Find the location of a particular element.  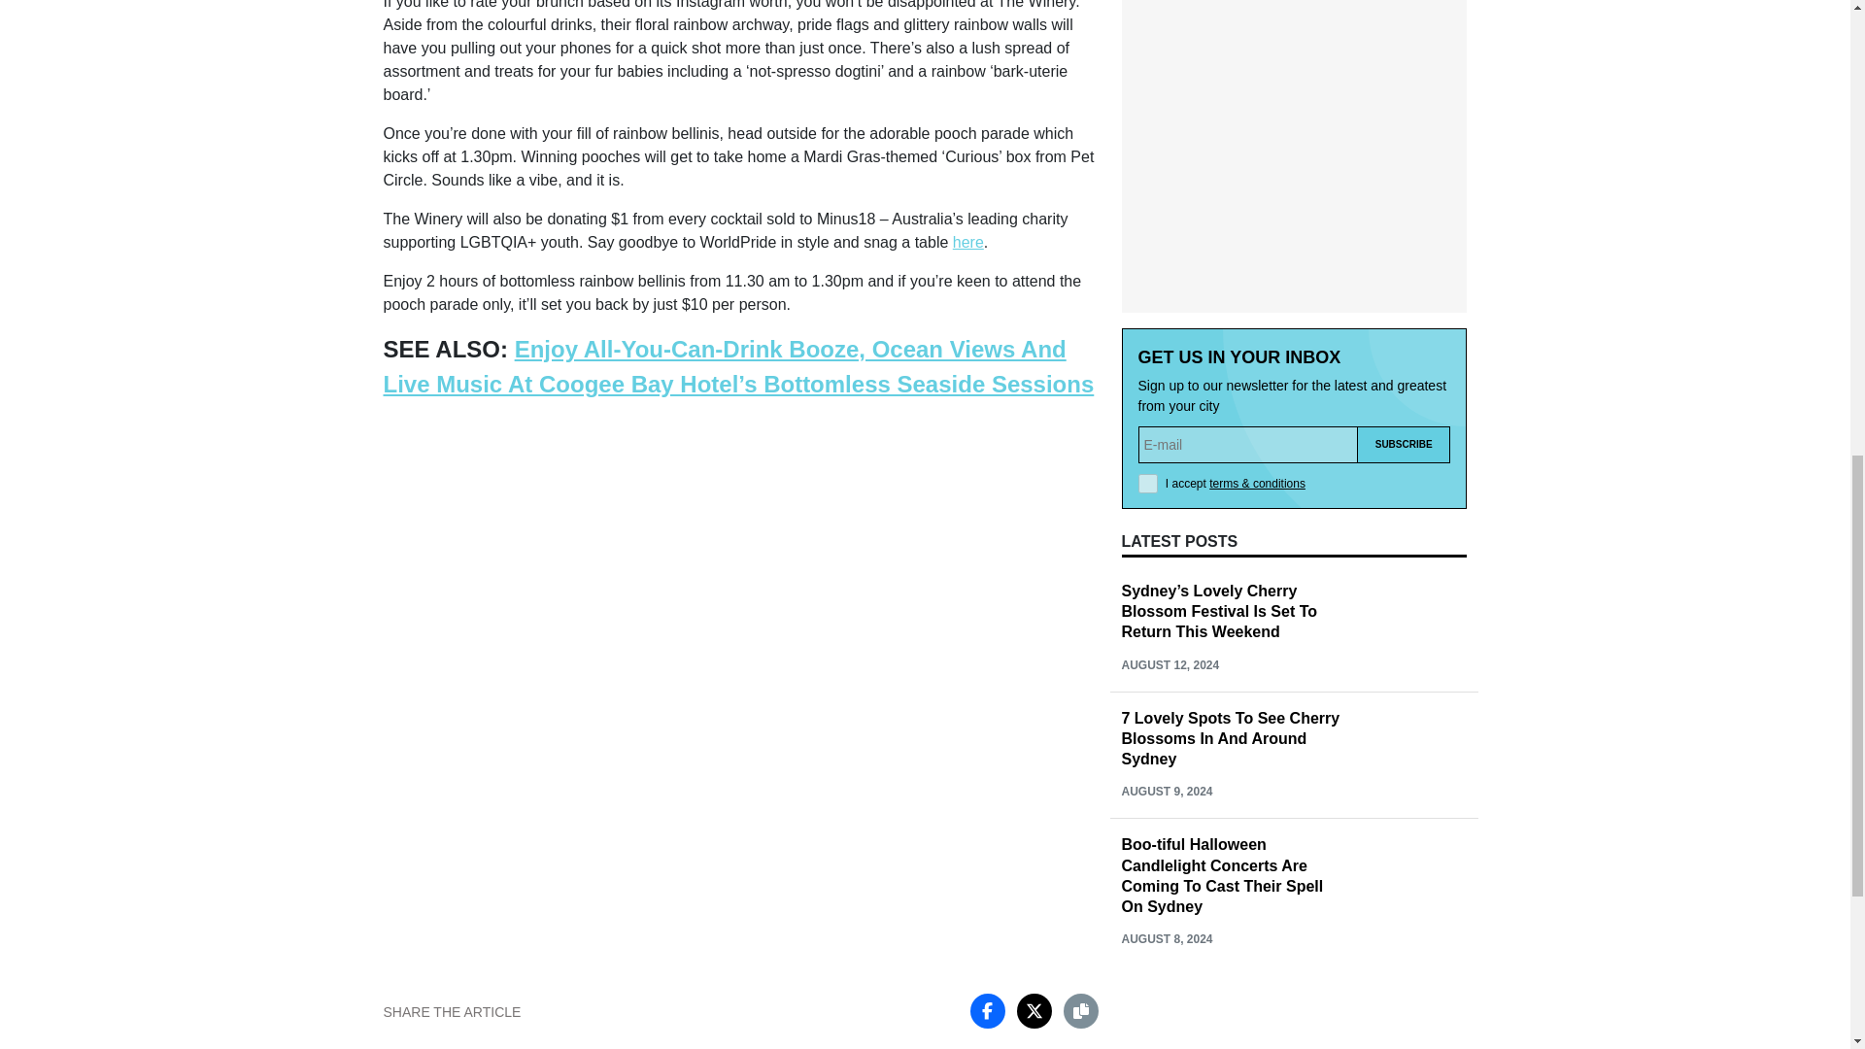

AUGUST 12, 2024 is located at coordinates (1170, 665).